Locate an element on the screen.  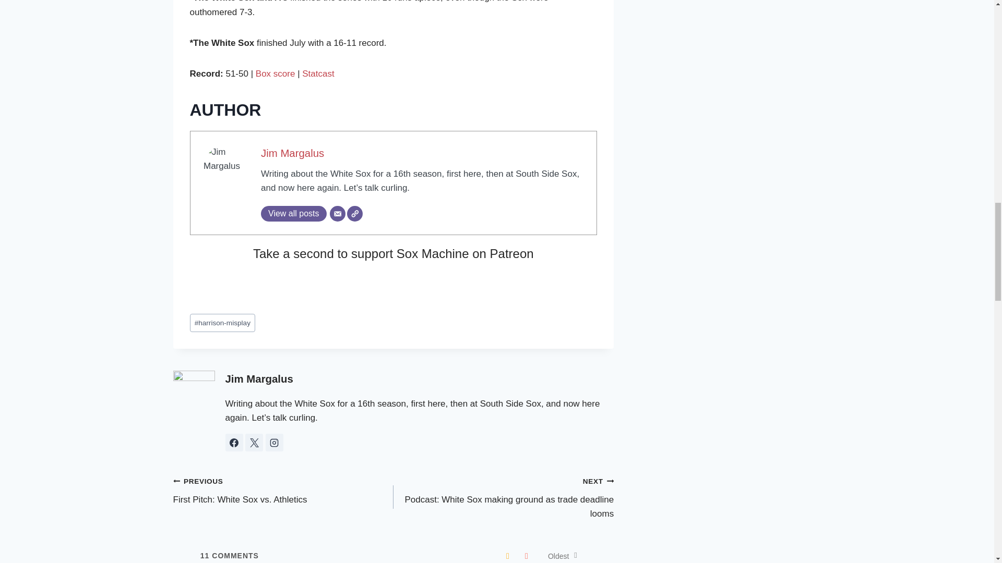
Follow Jim Margalus on Instagram is located at coordinates (275, 442).